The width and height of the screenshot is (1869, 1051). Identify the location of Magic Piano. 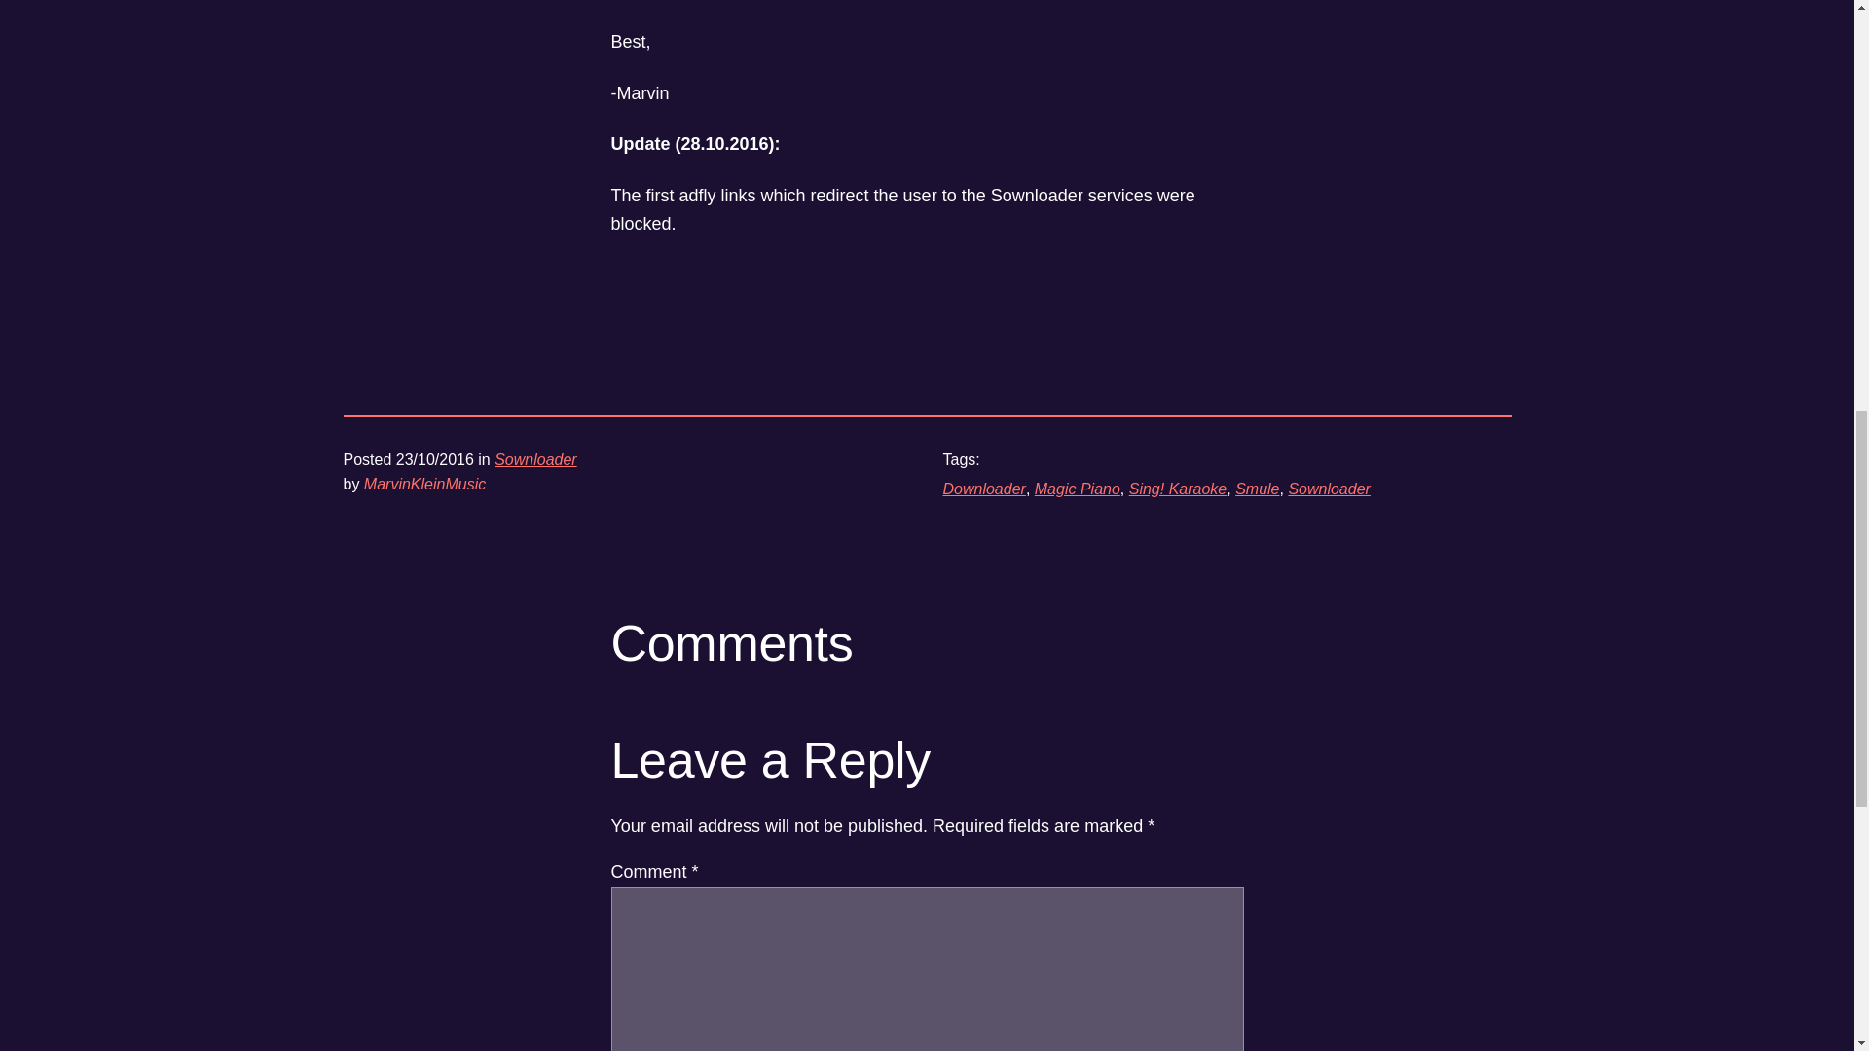
(1077, 489).